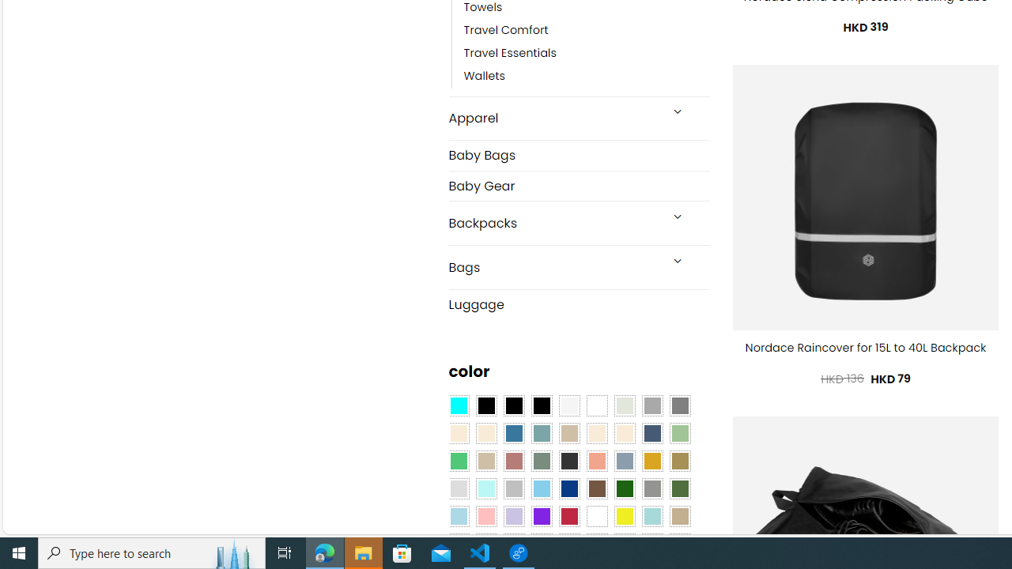 The width and height of the screenshot is (1012, 569). What do you see at coordinates (514, 461) in the screenshot?
I see `Rose` at bounding box center [514, 461].